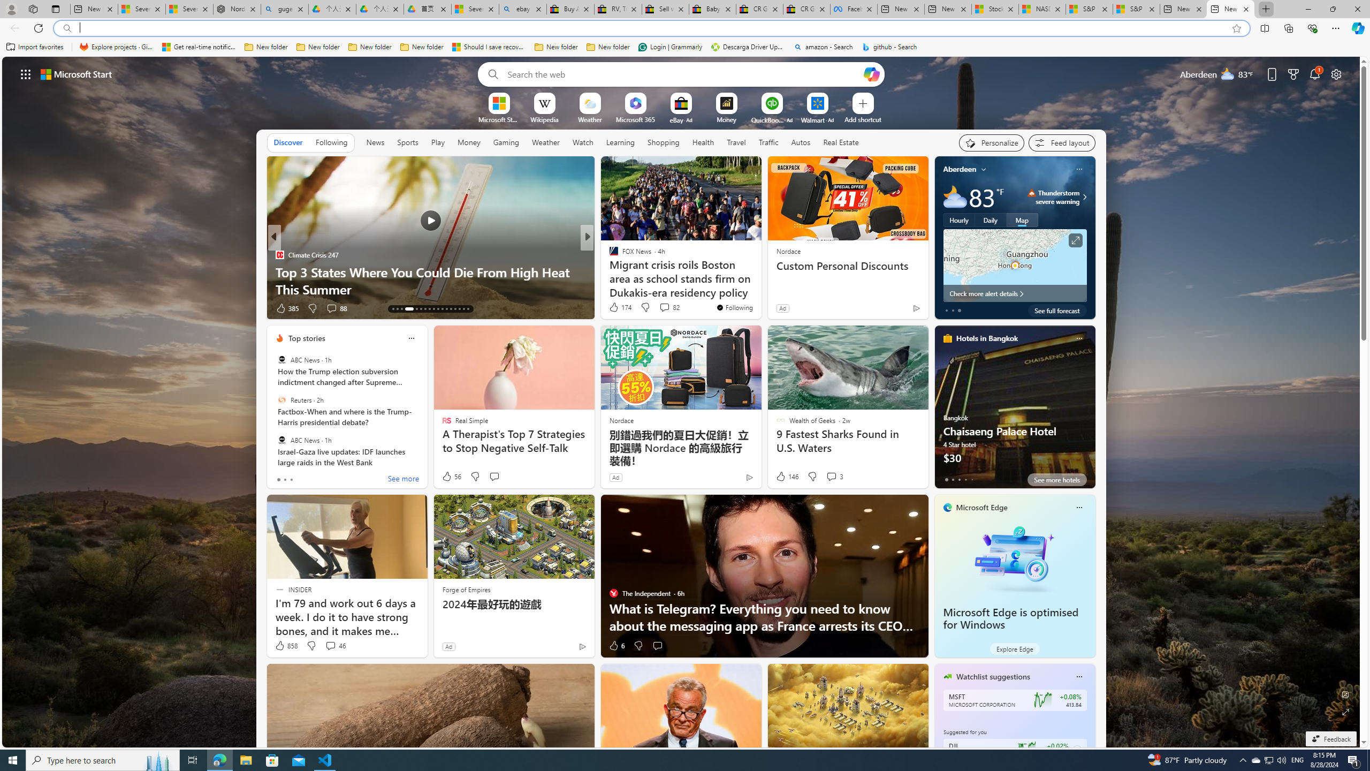  What do you see at coordinates (1032, 193) in the screenshot?
I see `Thunderstorm - Severe` at bounding box center [1032, 193].